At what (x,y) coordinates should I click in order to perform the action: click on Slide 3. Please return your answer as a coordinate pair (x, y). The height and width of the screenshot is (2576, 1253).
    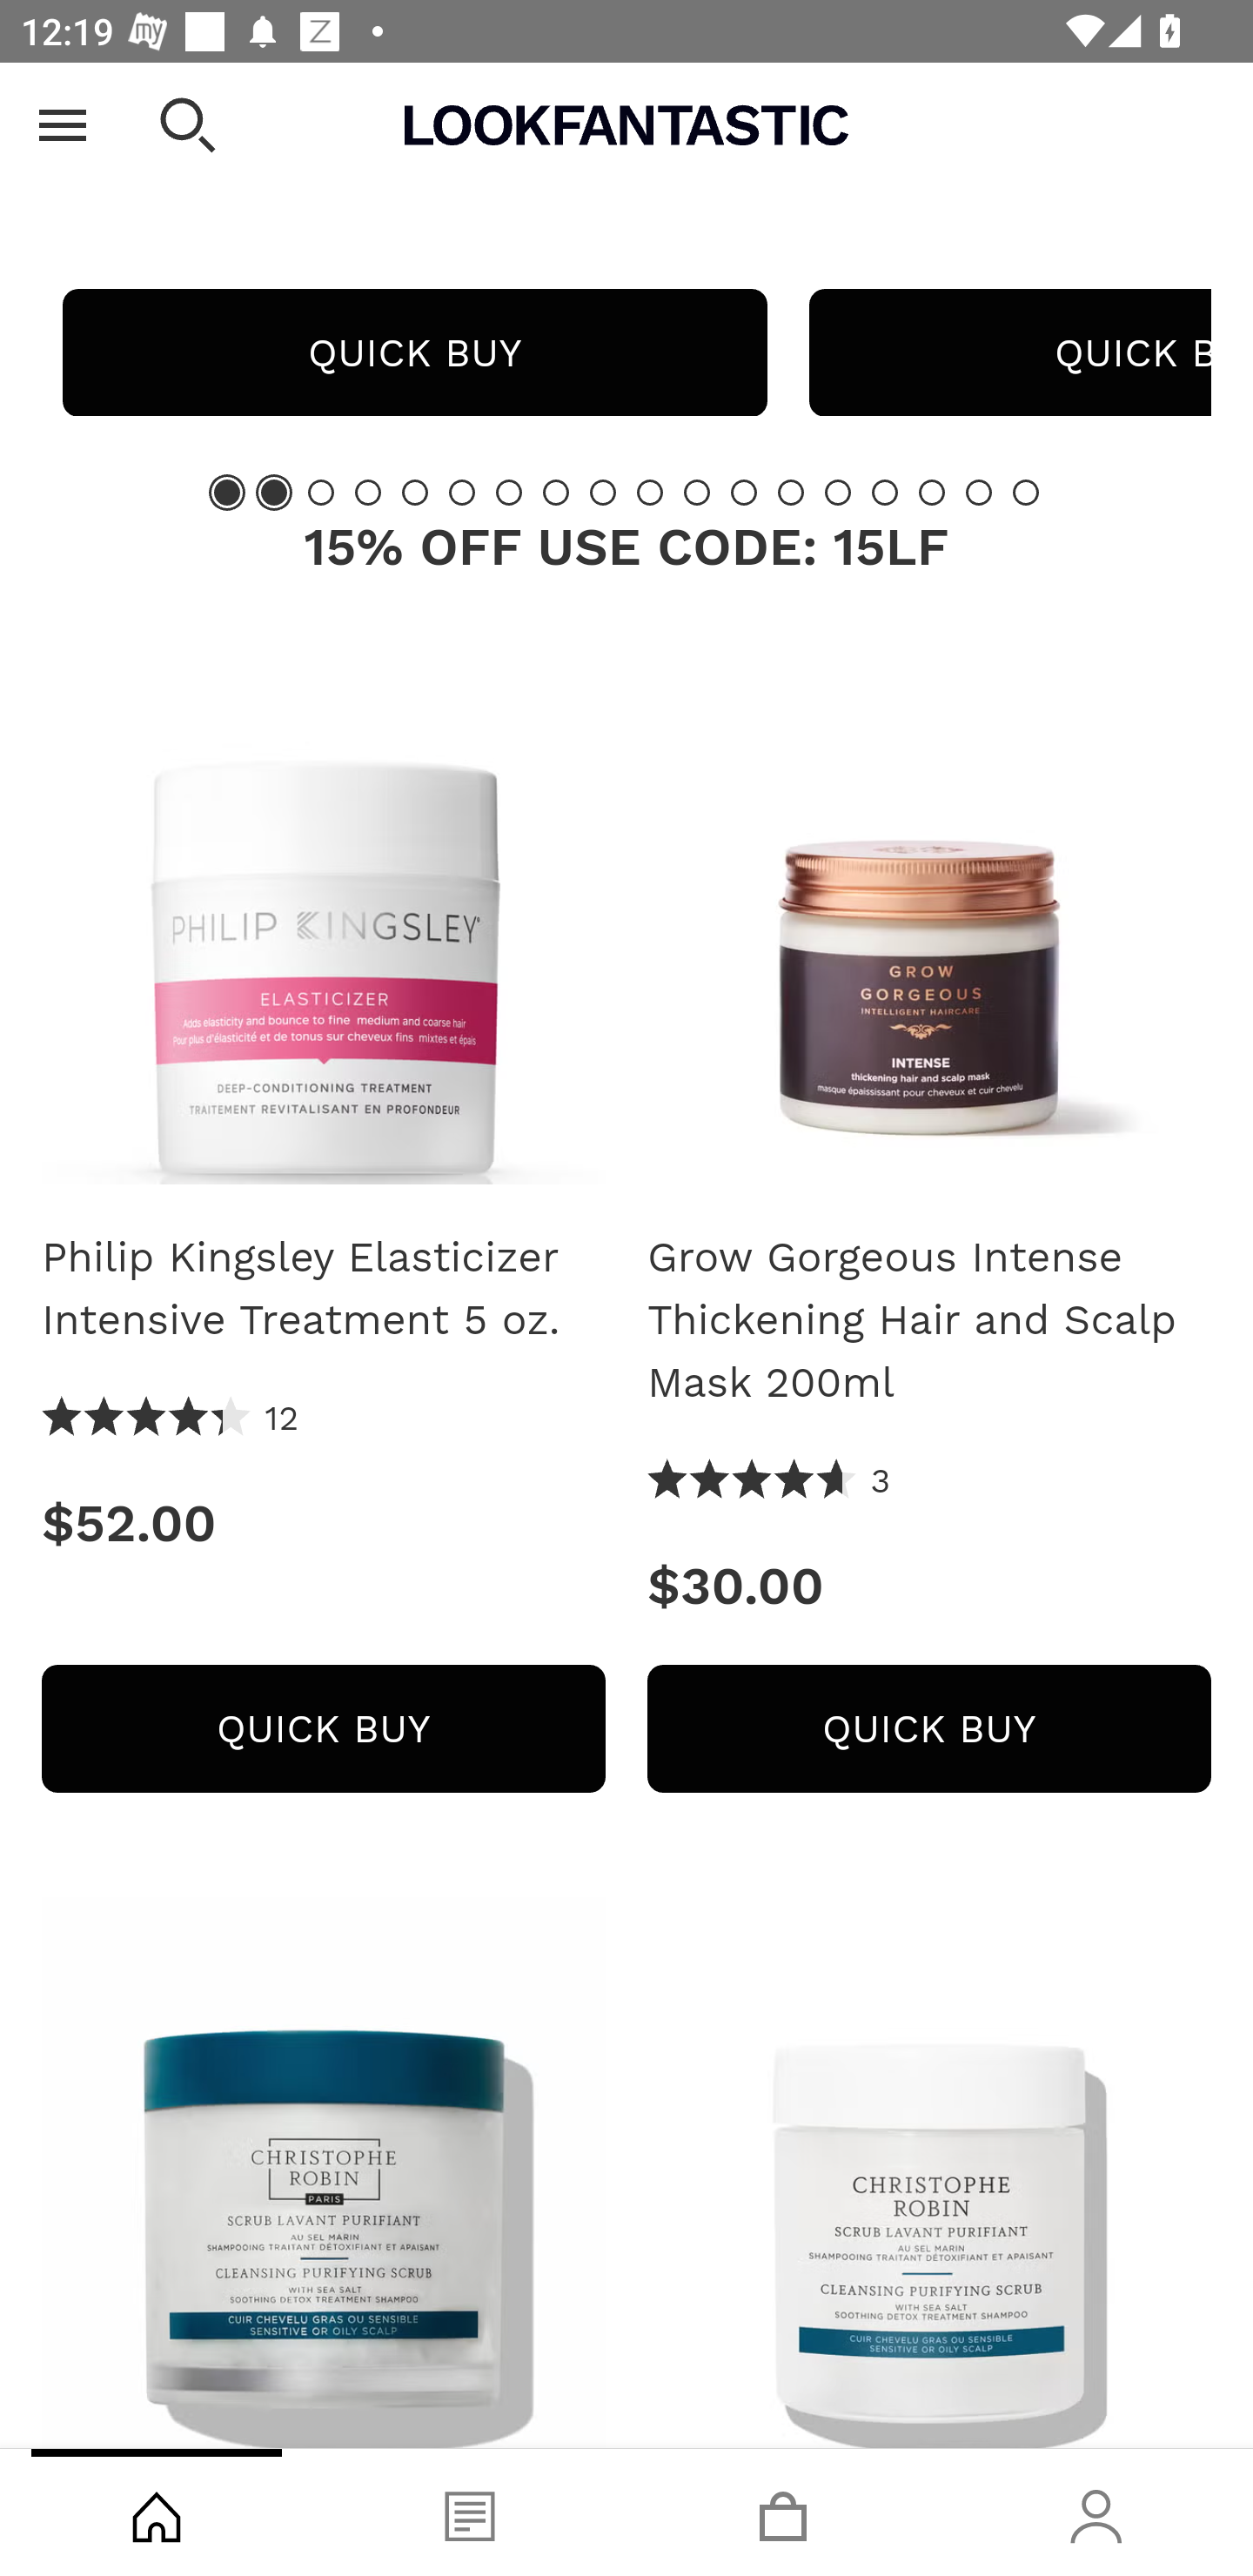
    Looking at the image, I should click on (321, 492).